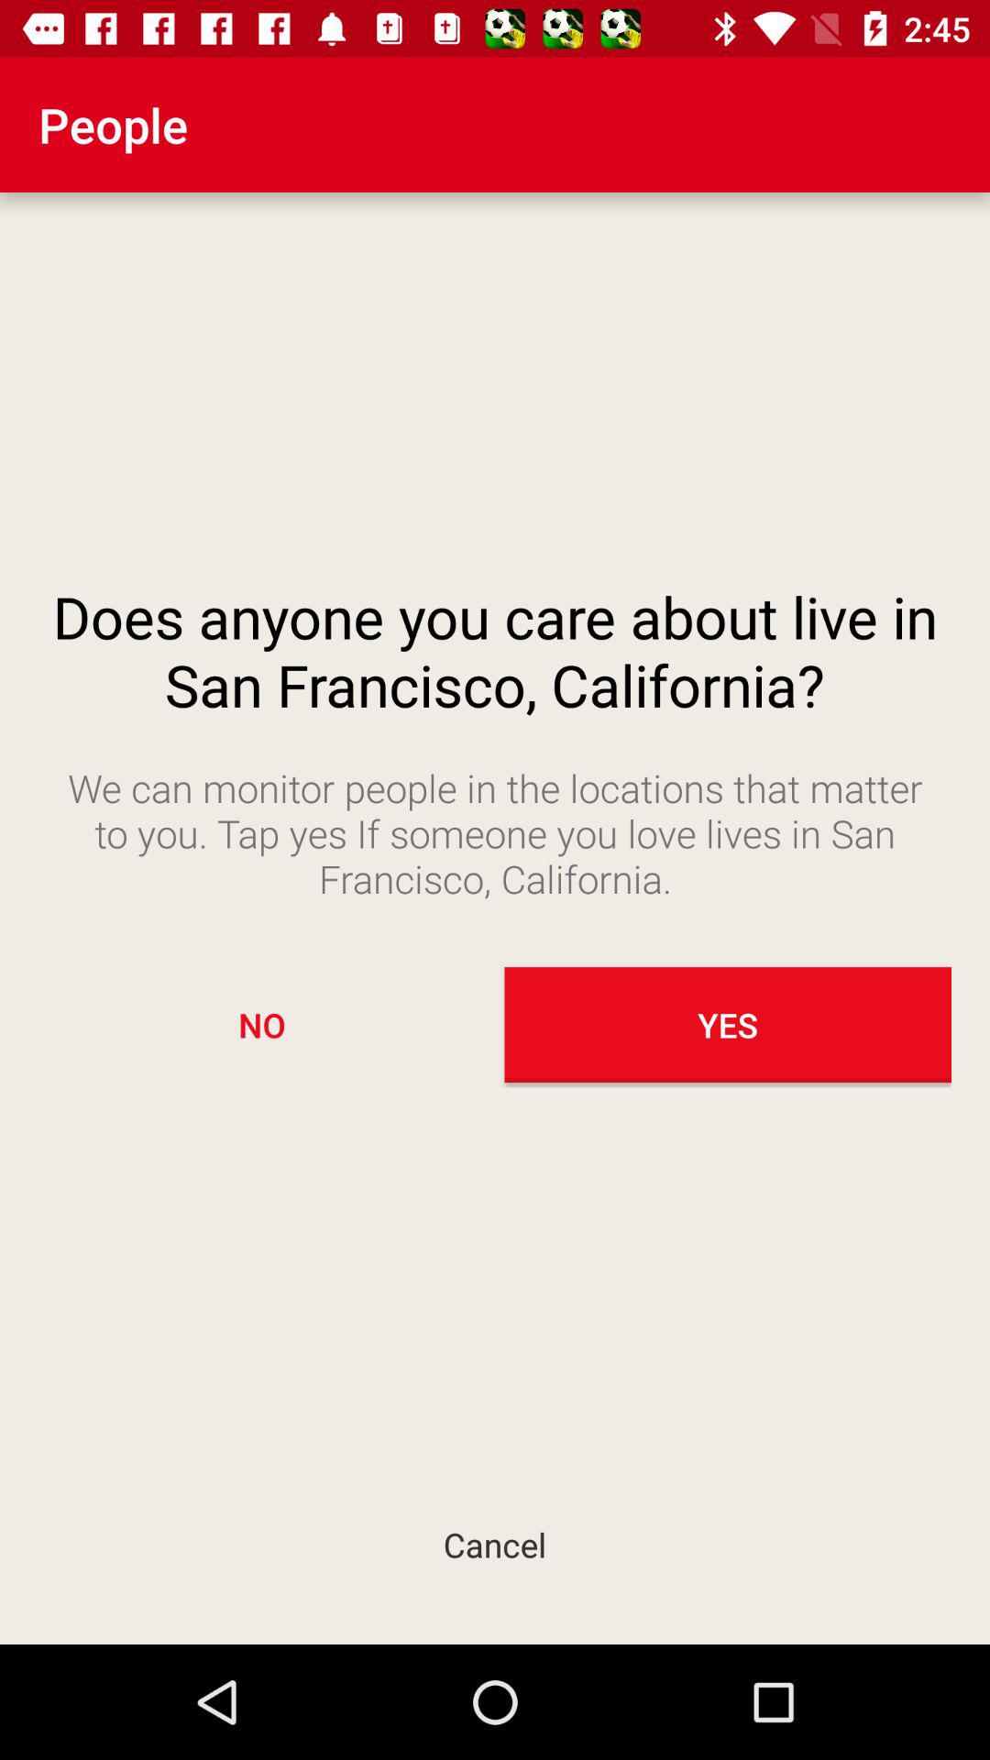 The image size is (990, 1760). I want to click on scroll until the cancel, so click(495, 1544).